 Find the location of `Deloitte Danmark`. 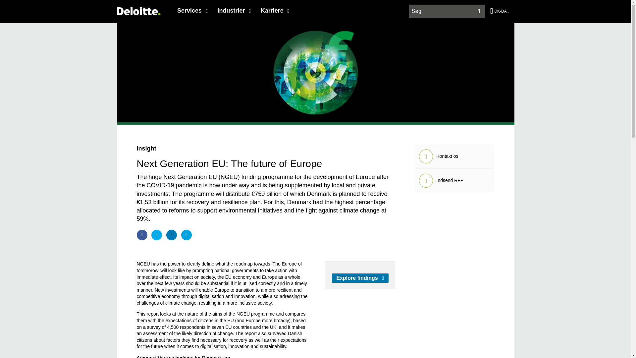

Deloitte Danmark is located at coordinates (138, 11).